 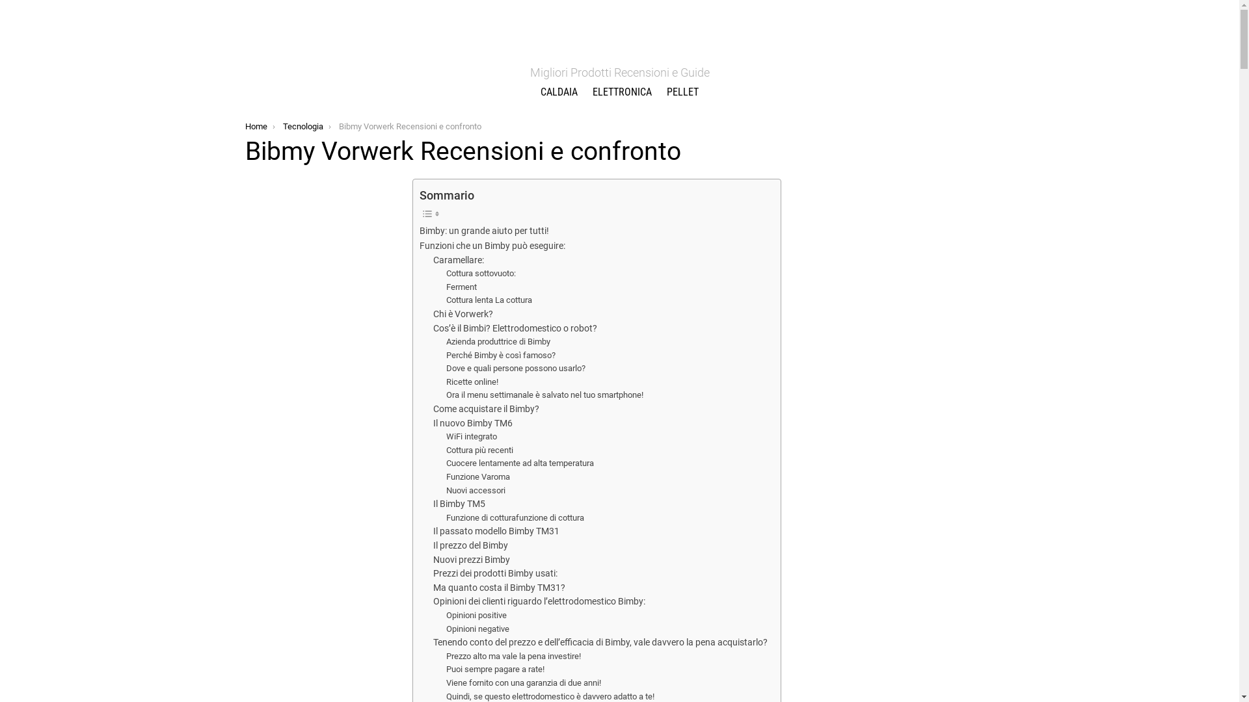 I want to click on Il prezzo del Bimby, so click(x=471, y=546).